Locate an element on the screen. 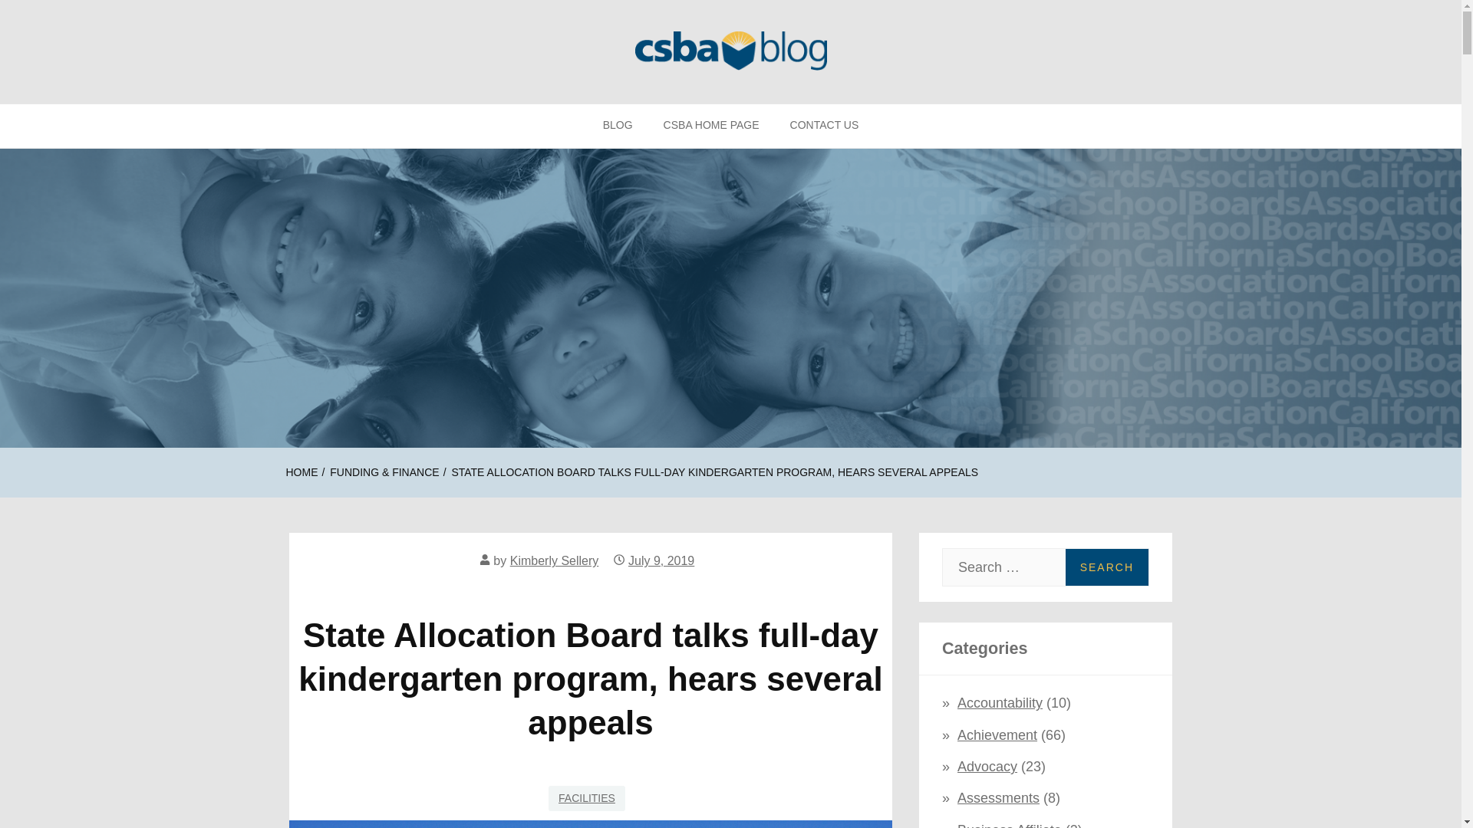 This screenshot has width=1473, height=828. Search is located at coordinates (1106, 567).